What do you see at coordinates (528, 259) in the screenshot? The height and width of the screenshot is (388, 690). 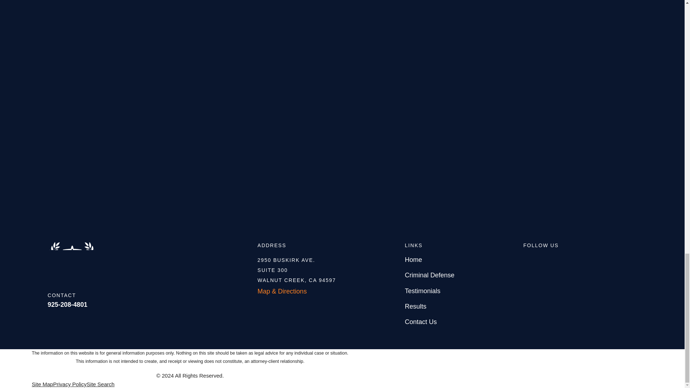 I see `Avvo` at bounding box center [528, 259].